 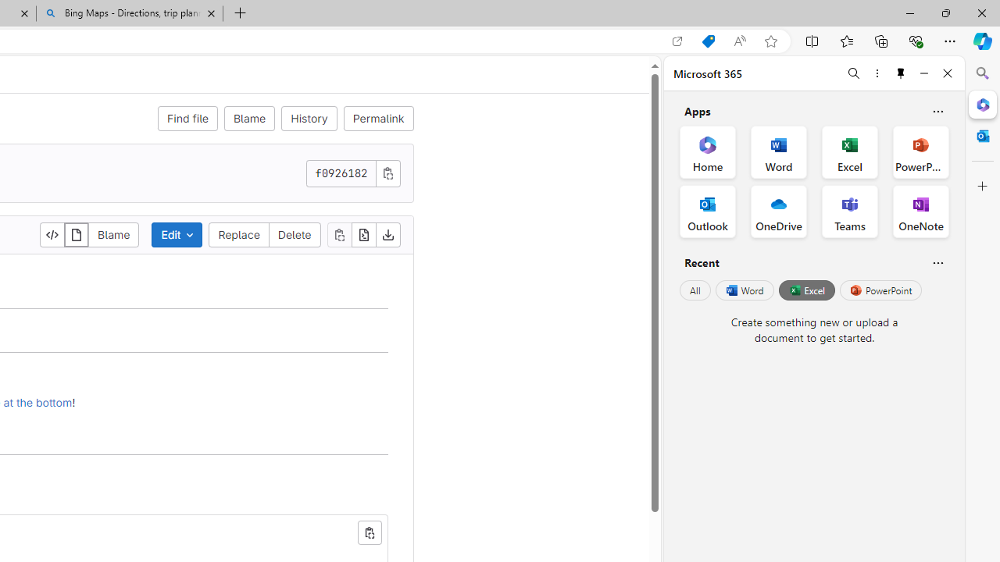 I want to click on Shopping in Microsoft Edge, so click(x=708, y=41).